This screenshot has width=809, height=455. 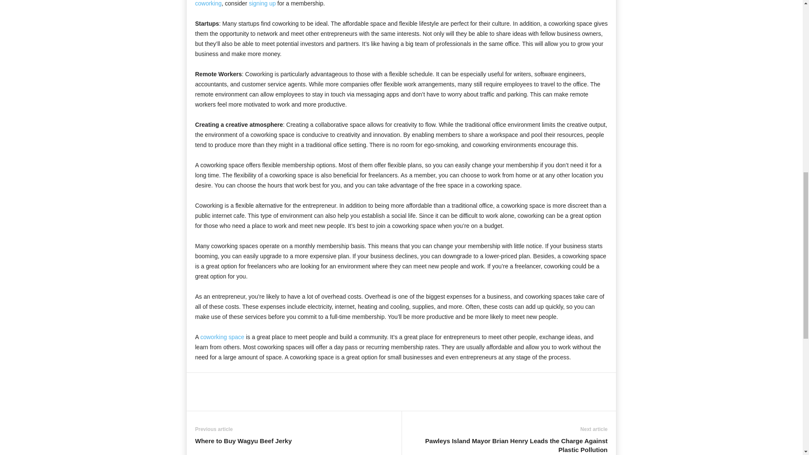 I want to click on signing up, so click(x=262, y=3).